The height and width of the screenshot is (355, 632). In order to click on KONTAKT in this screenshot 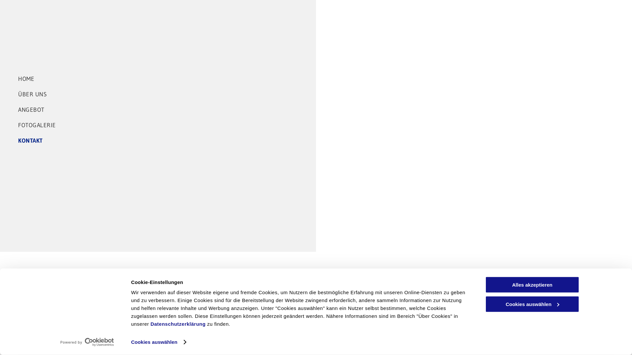, I will do `click(176, 141)`.